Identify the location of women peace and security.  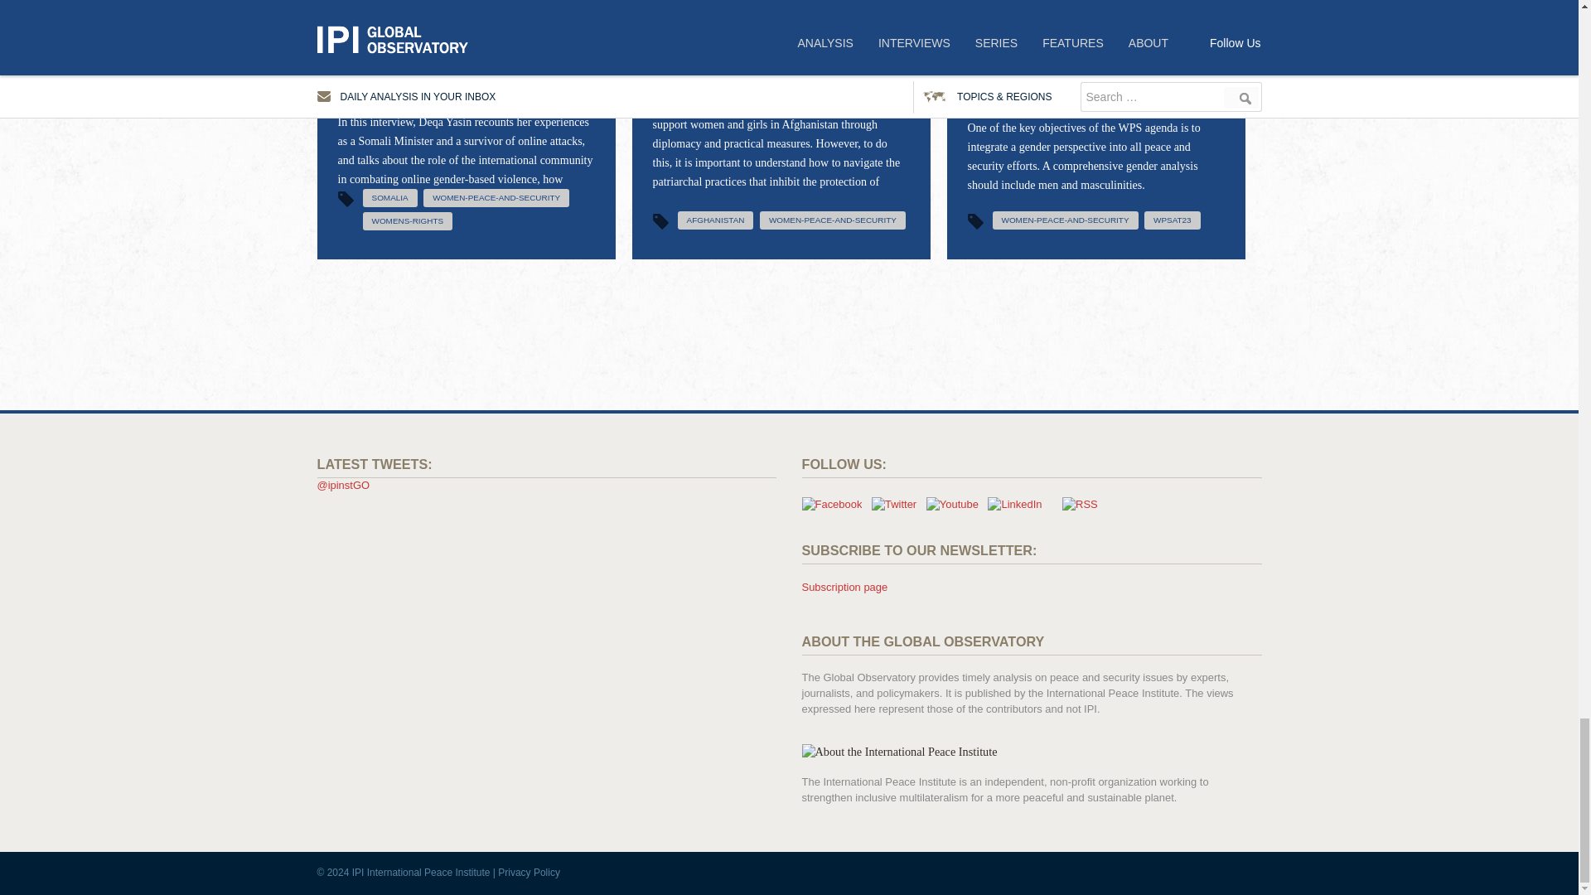
(496, 197).